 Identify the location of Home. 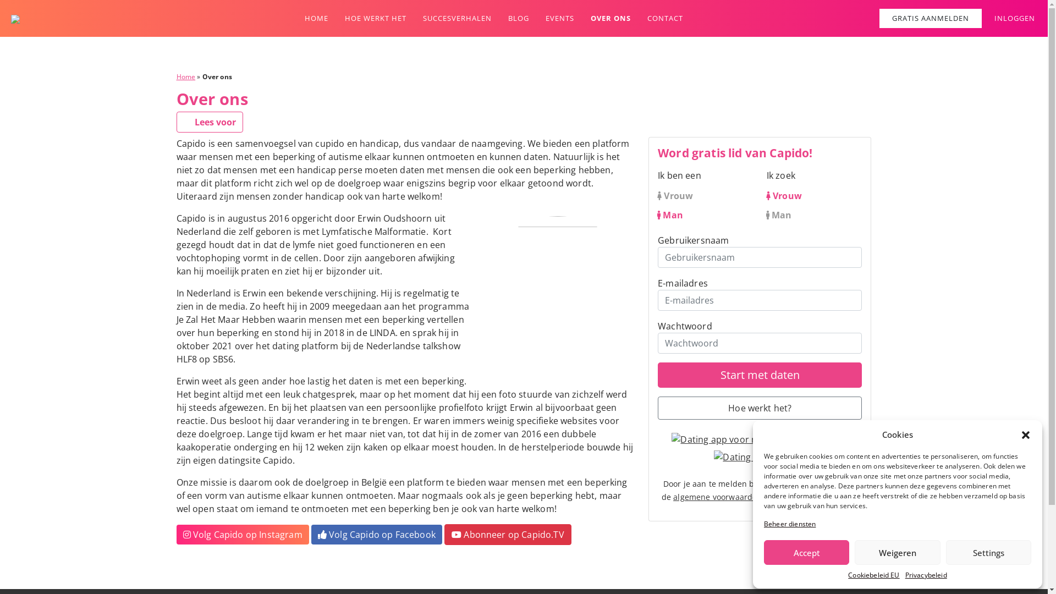
(186, 77).